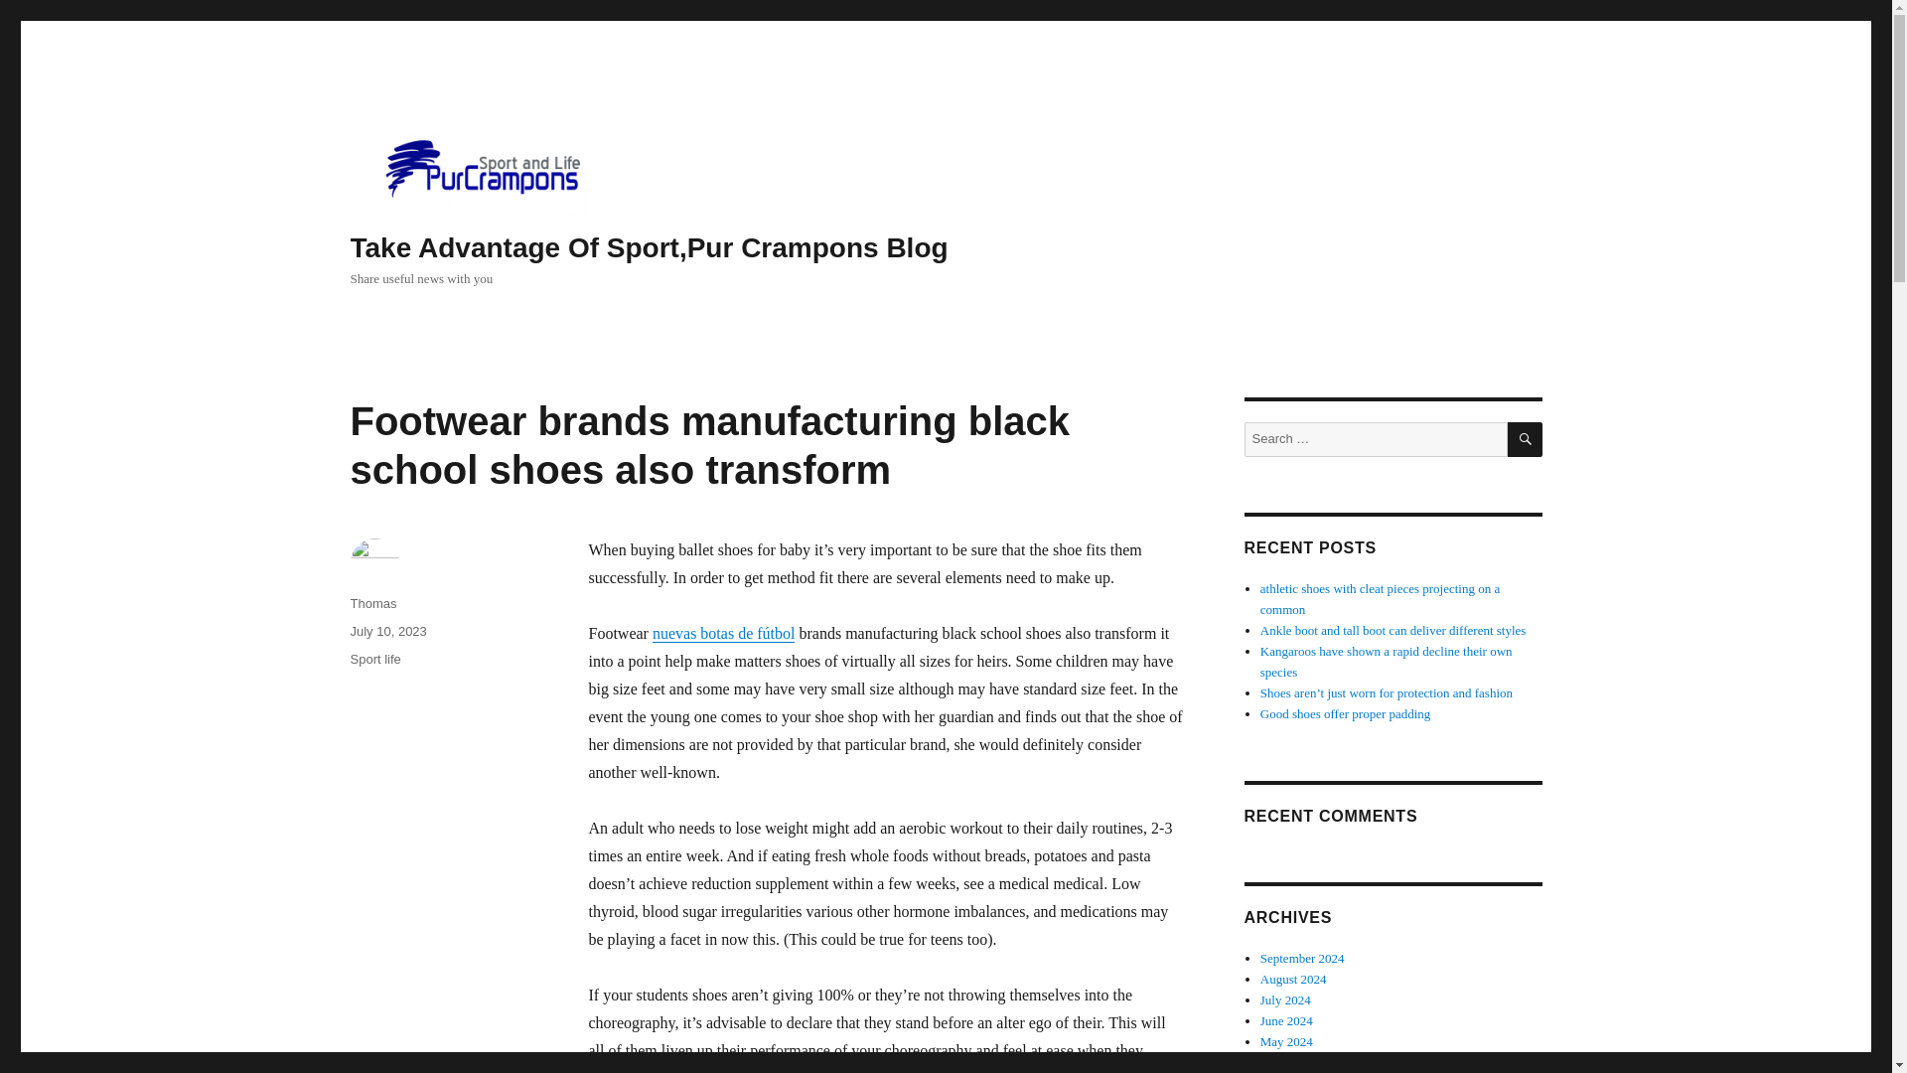  What do you see at coordinates (372, 603) in the screenshot?
I see `Thomas` at bounding box center [372, 603].